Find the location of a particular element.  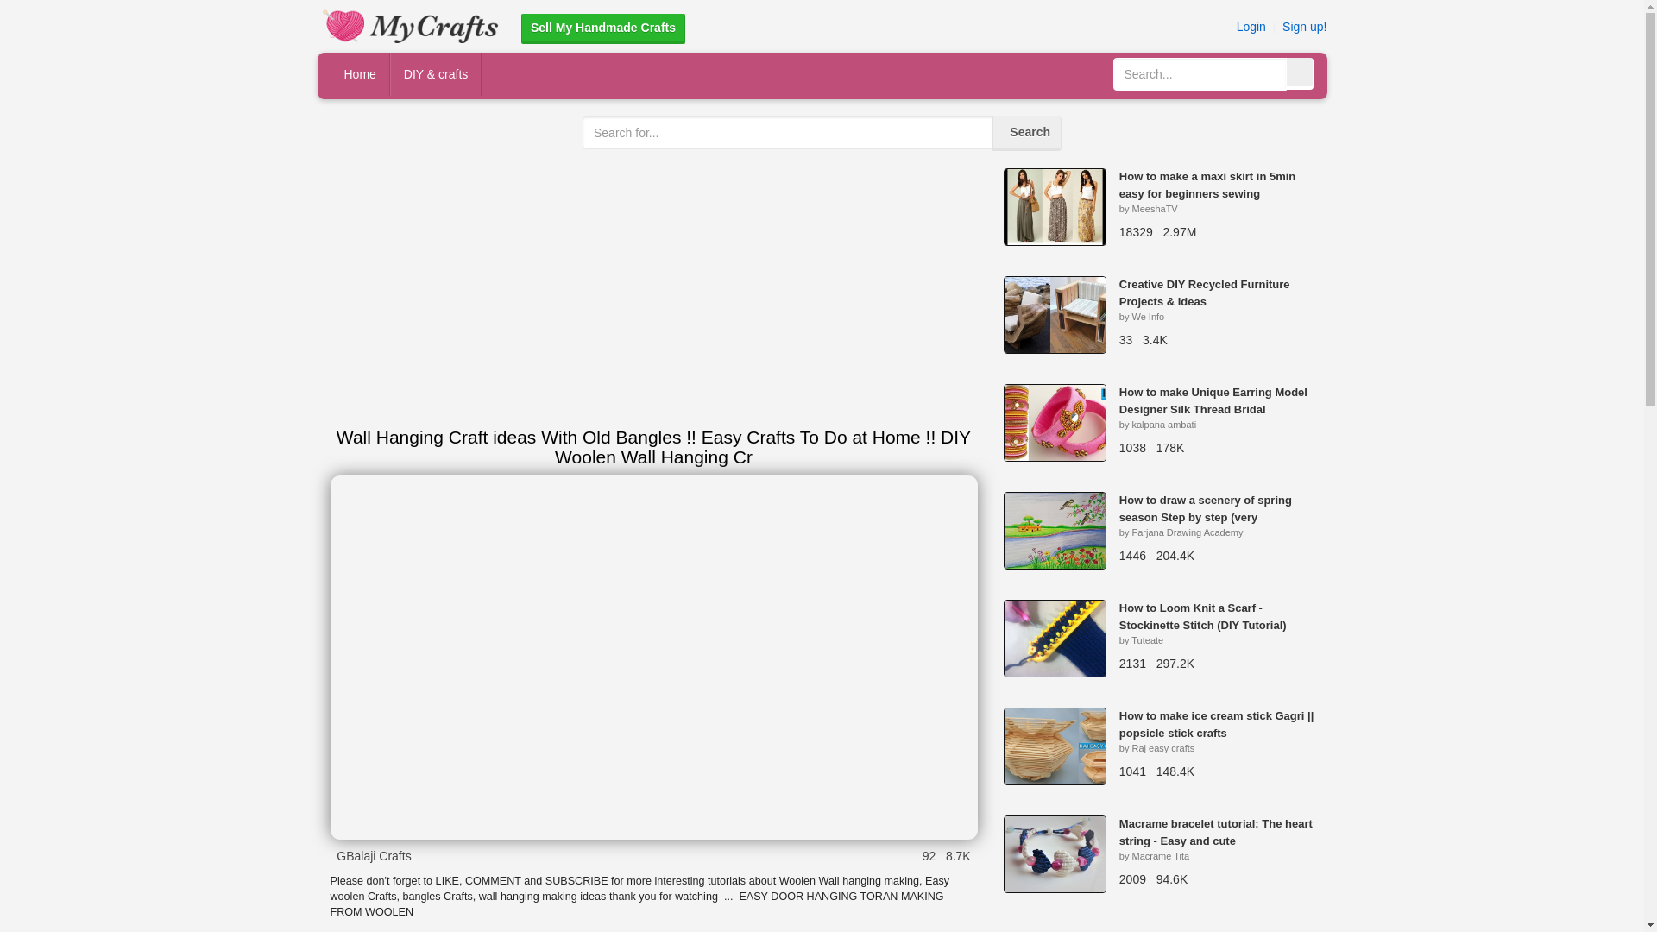

Login is located at coordinates (1251, 26).